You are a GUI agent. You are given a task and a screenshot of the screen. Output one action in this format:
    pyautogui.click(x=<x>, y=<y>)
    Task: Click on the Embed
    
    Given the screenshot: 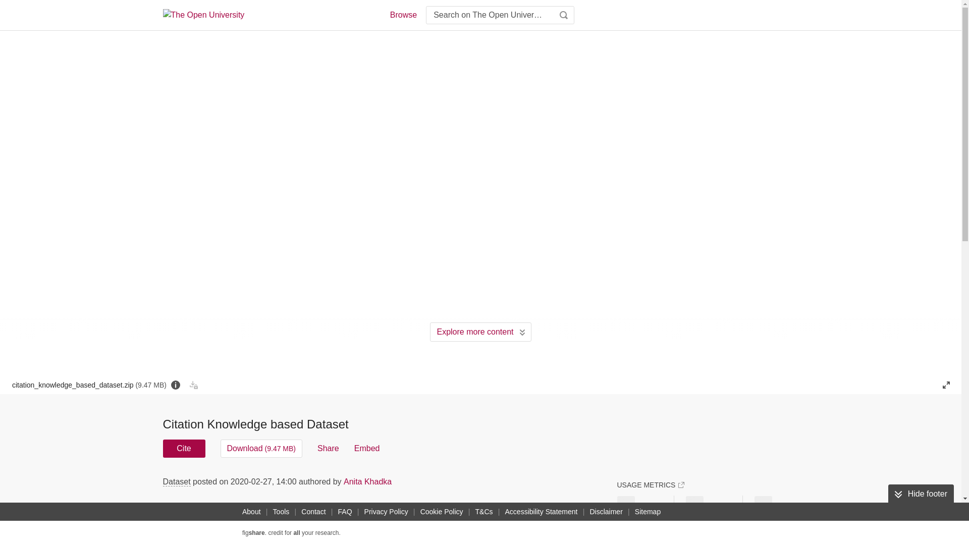 What is the action you would take?
    pyautogui.click(x=367, y=448)
    